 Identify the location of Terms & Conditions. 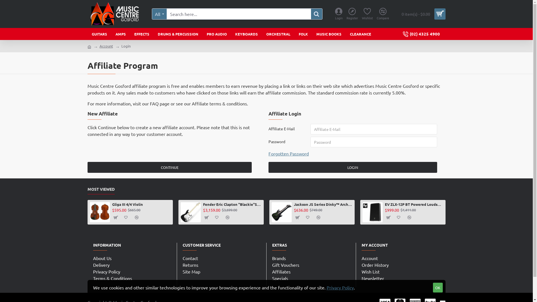
(112, 278).